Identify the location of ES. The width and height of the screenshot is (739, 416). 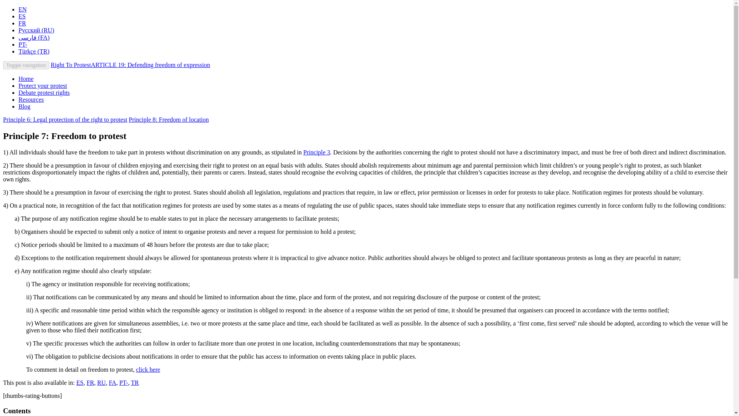
(79, 382).